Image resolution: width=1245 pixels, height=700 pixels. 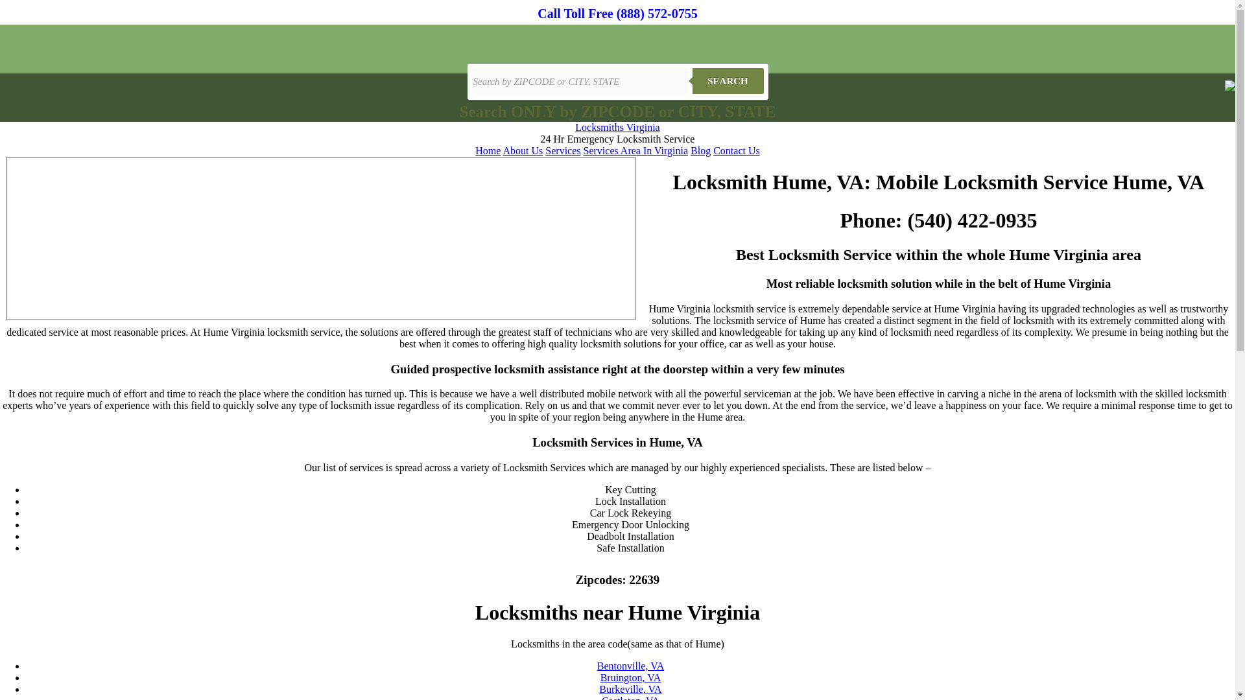 What do you see at coordinates (562, 150) in the screenshot?
I see `Services` at bounding box center [562, 150].